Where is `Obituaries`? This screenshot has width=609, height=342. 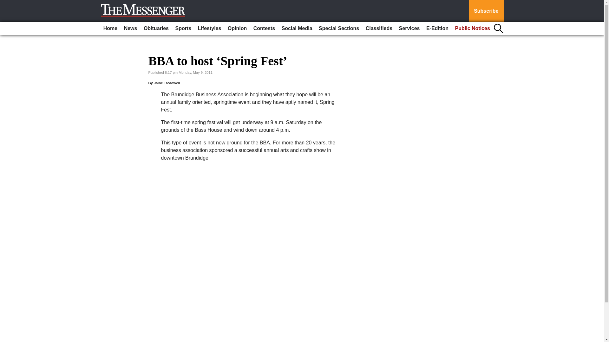 Obituaries is located at coordinates (156, 28).